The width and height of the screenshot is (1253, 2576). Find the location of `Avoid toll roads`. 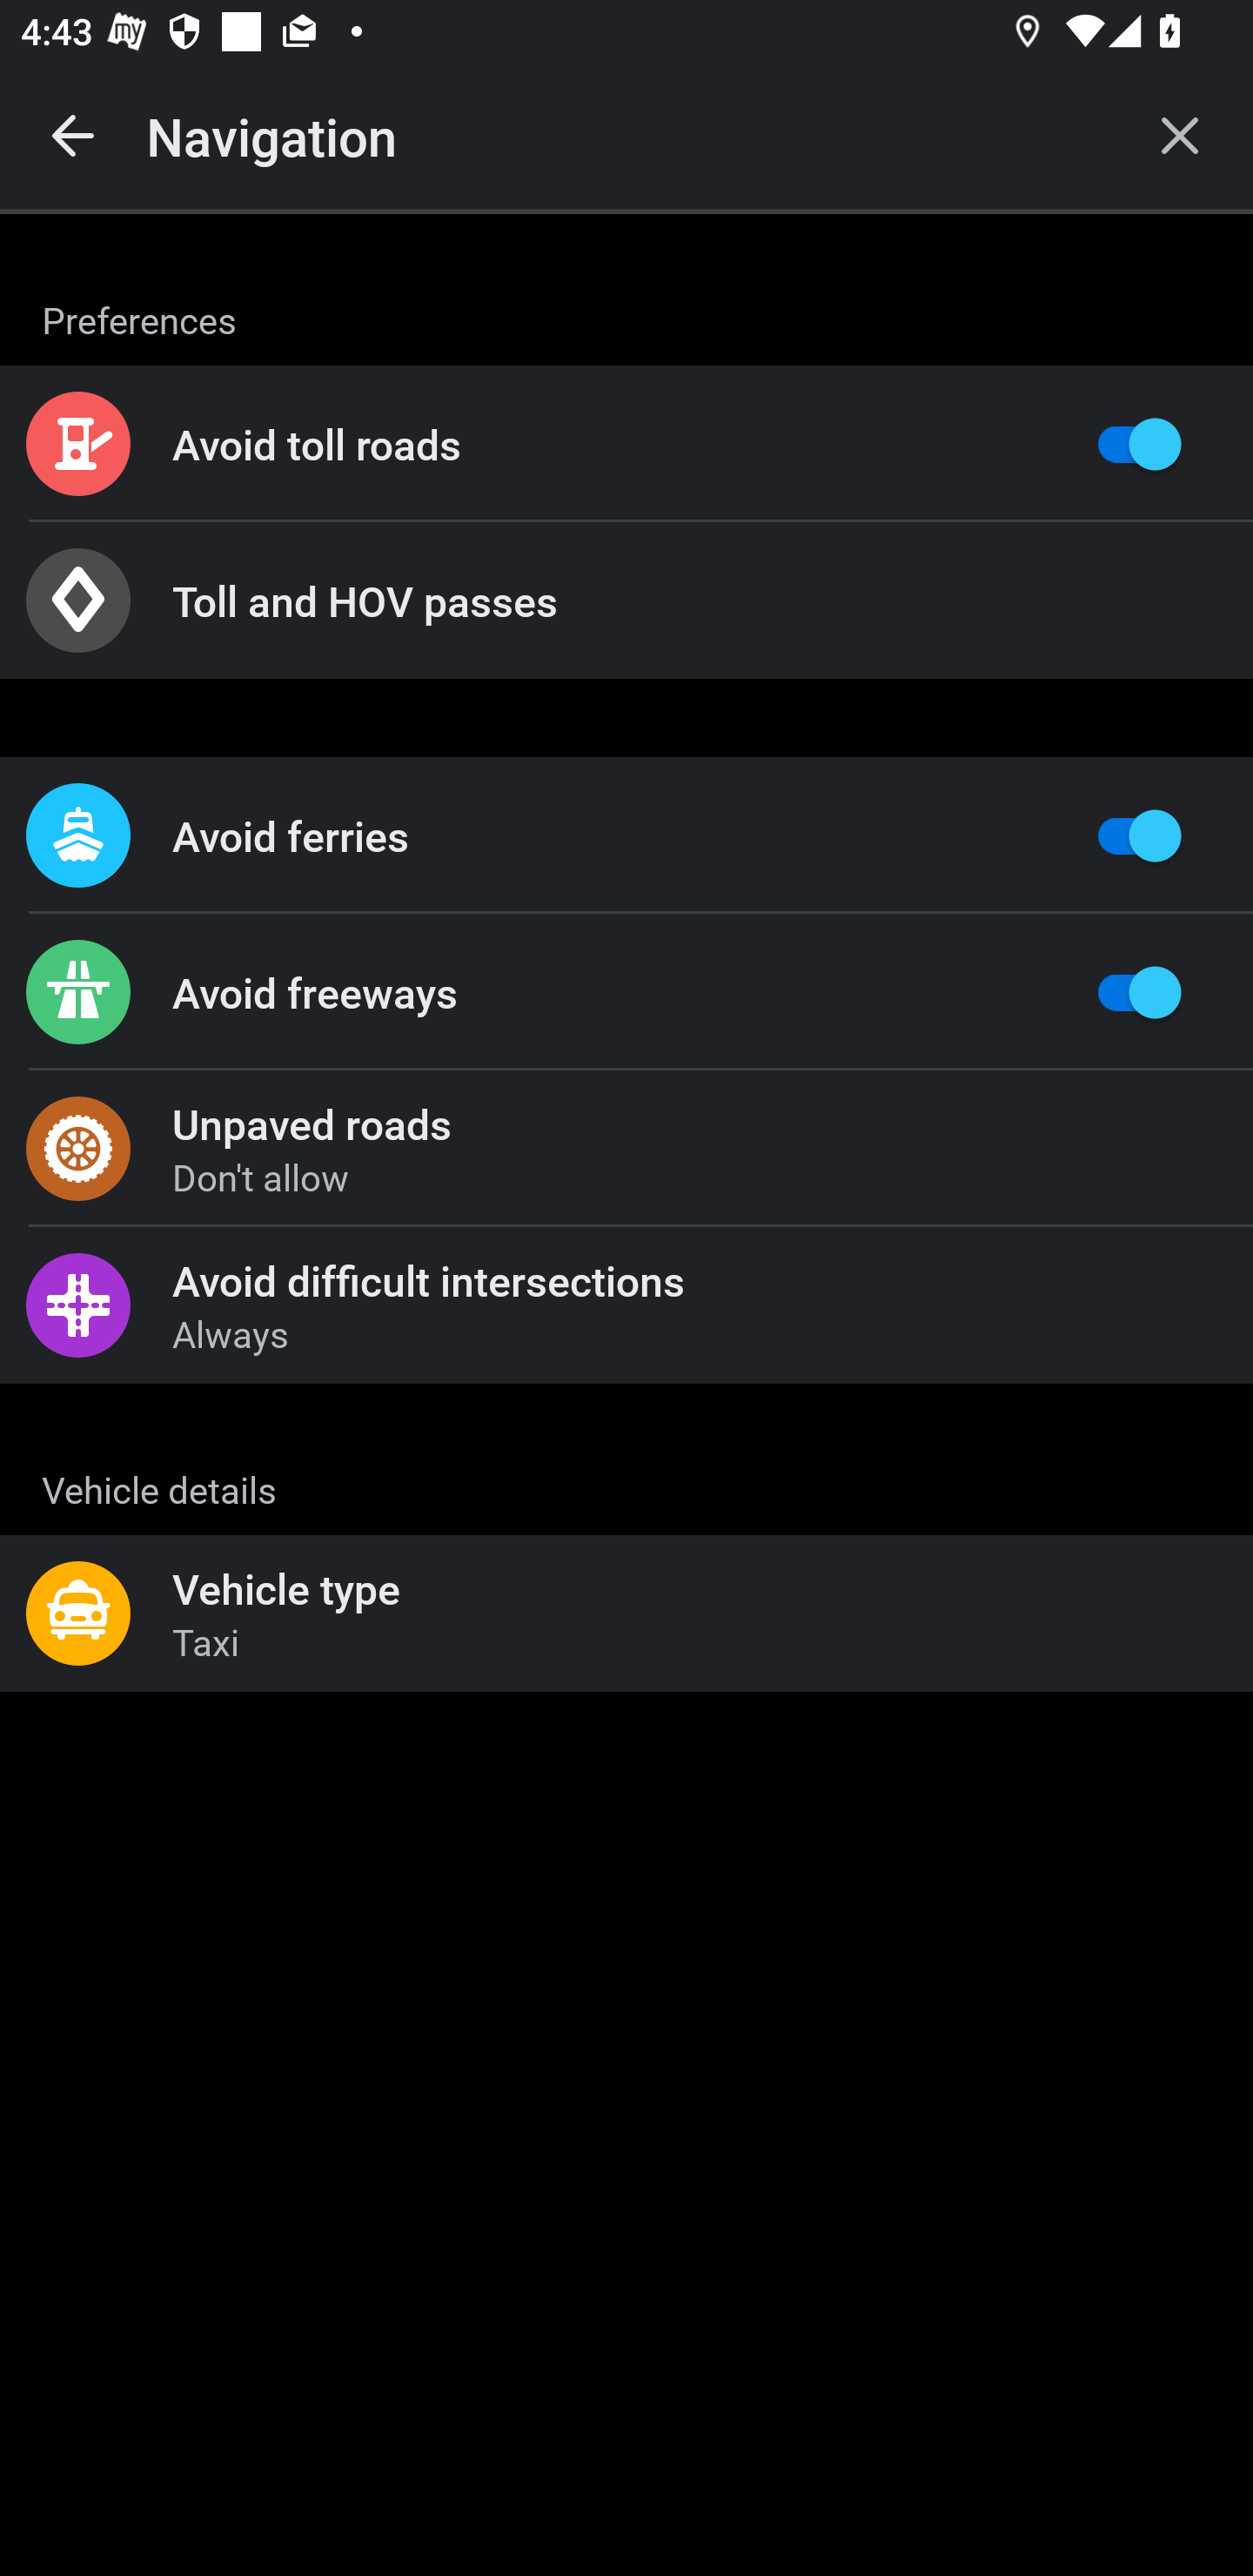

Avoid toll roads is located at coordinates (626, 444).